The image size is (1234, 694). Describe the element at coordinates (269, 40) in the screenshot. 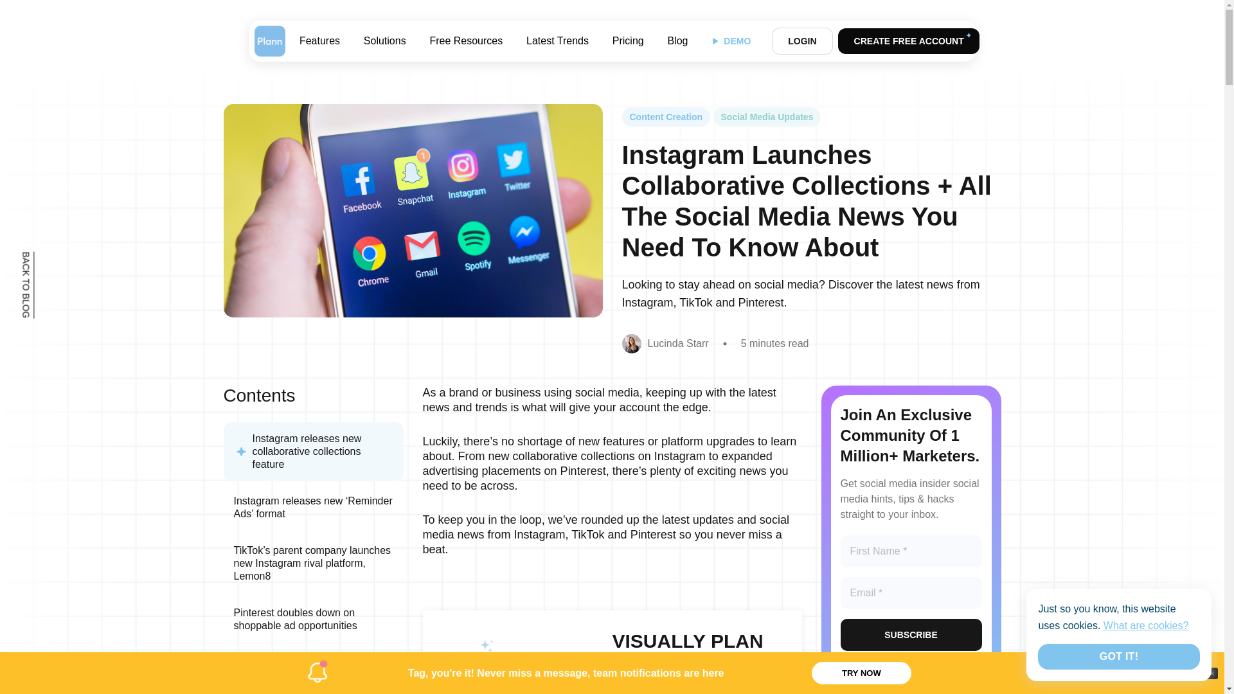

I see `Go Home` at that location.